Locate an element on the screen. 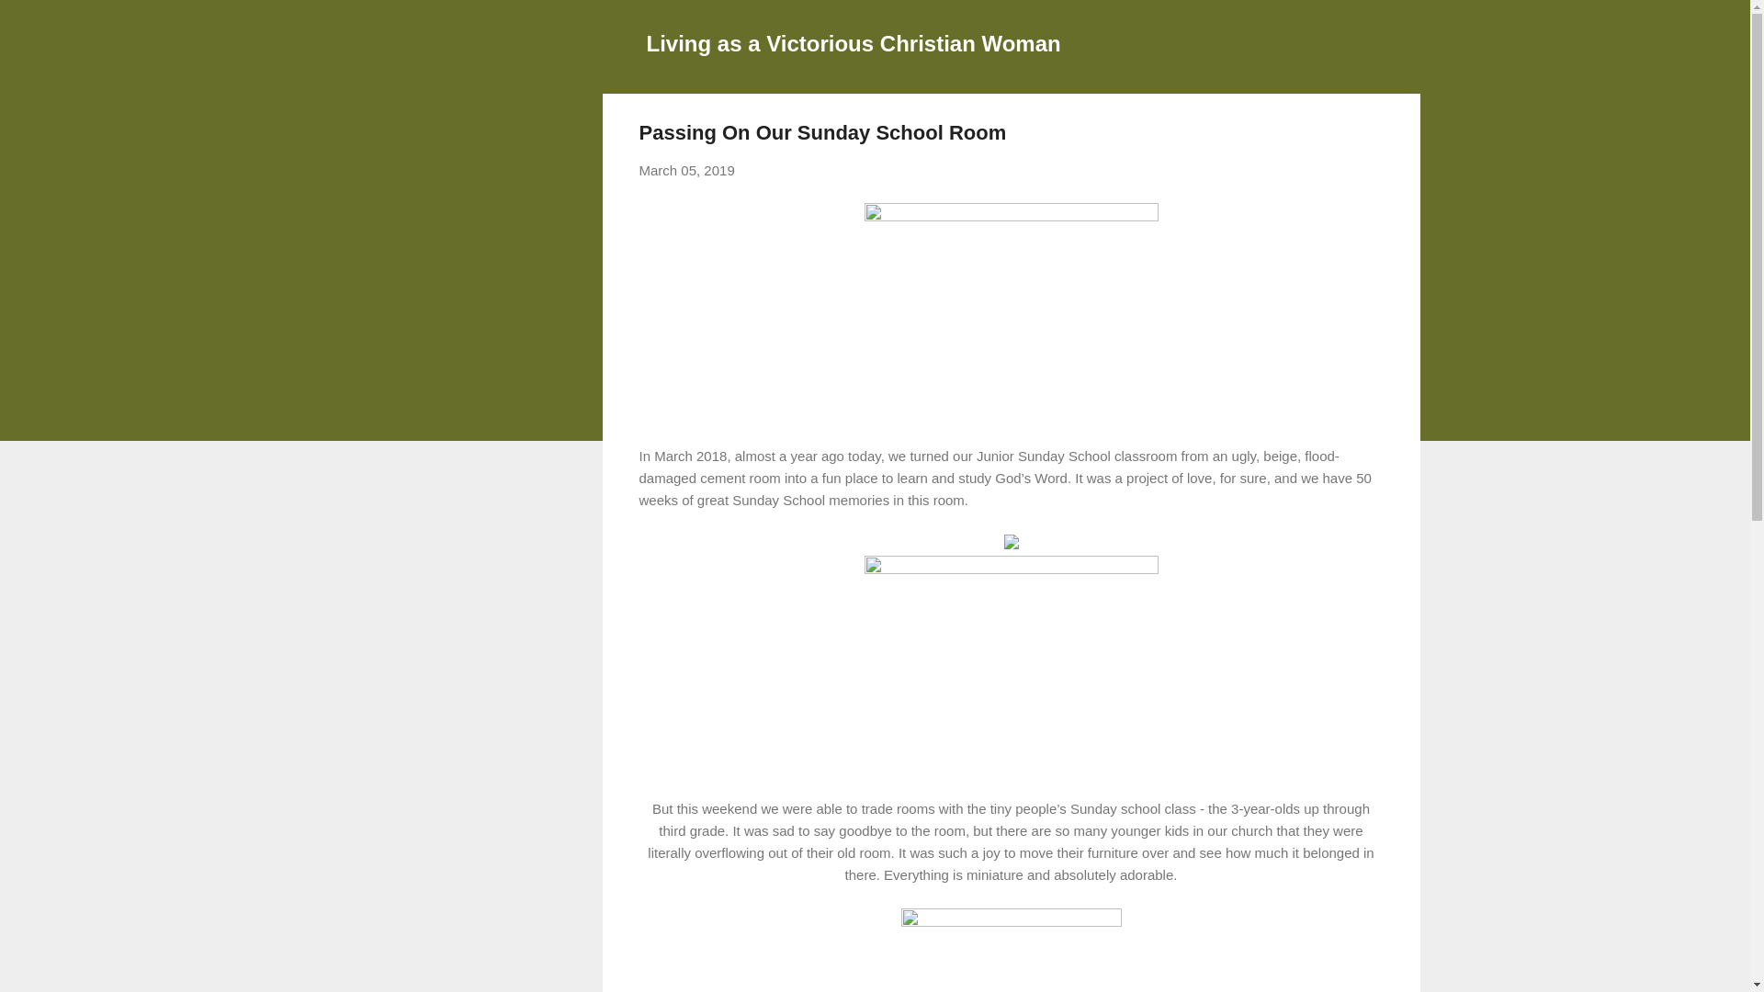  Living as a Victorious Christian Woman is located at coordinates (854, 42).